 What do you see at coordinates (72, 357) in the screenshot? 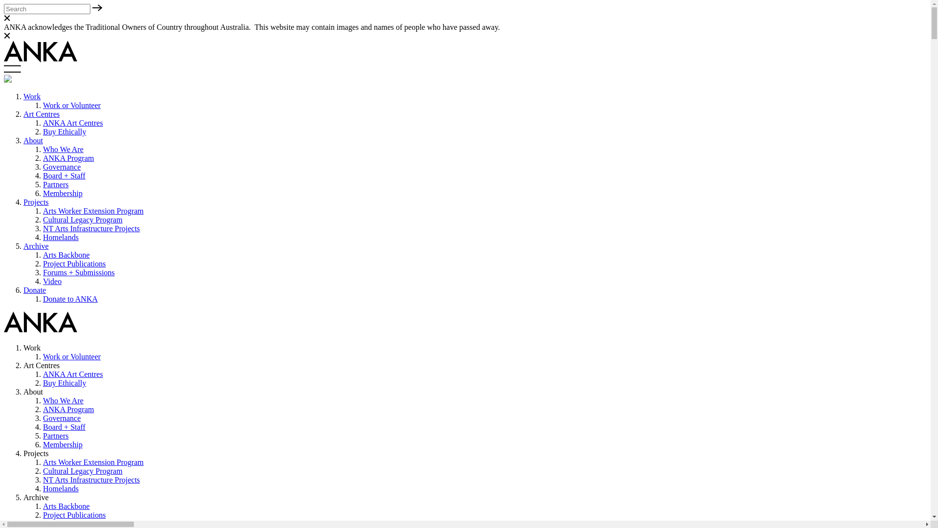
I see `Work or Volunteer` at bounding box center [72, 357].